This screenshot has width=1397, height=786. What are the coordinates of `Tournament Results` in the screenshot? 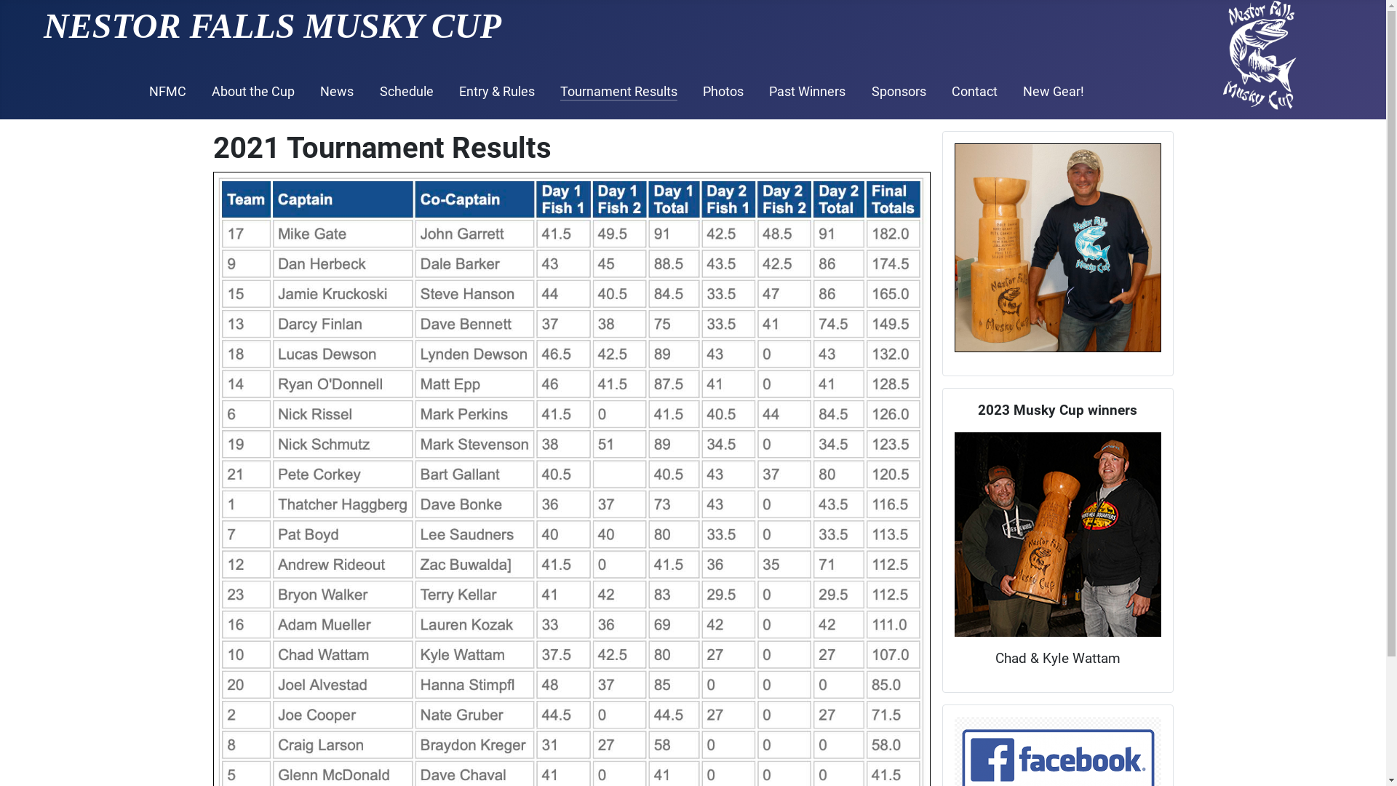 It's located at (618, 92).